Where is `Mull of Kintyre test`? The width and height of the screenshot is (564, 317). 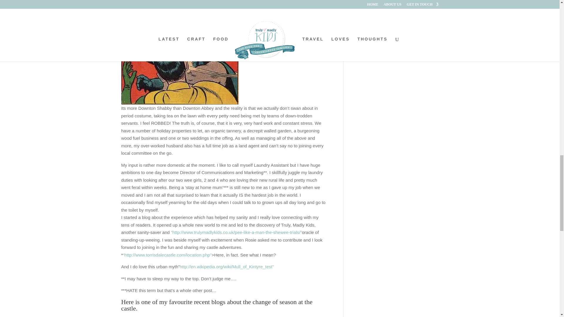 Mull of Kintyre test is located at coordinates (227, 267).